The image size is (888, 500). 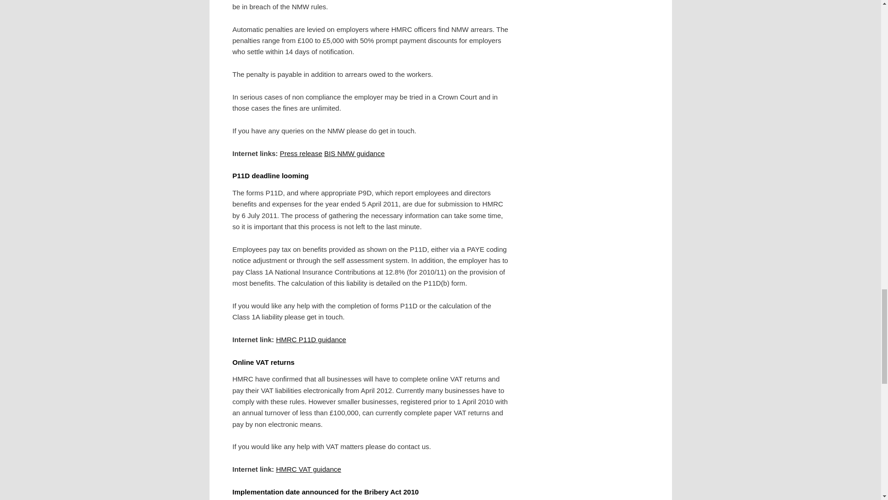 What do you see at coordinates (354, 153) in the screenshot?
I see `BIS NMW guidance` at bounding box center [354, 153].